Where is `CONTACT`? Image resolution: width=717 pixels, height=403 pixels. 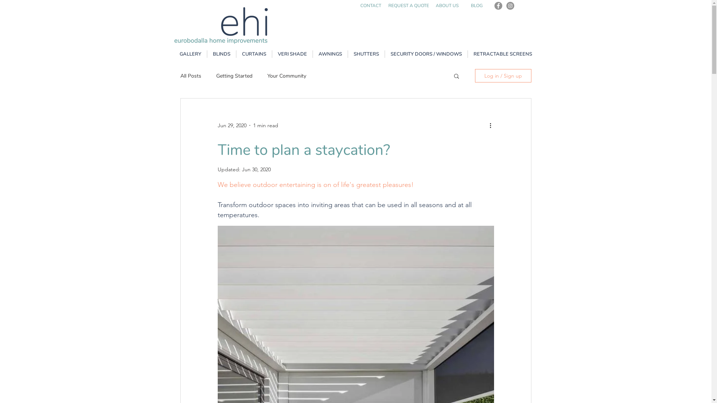
CONTACT is located at coordinates (370, 6).